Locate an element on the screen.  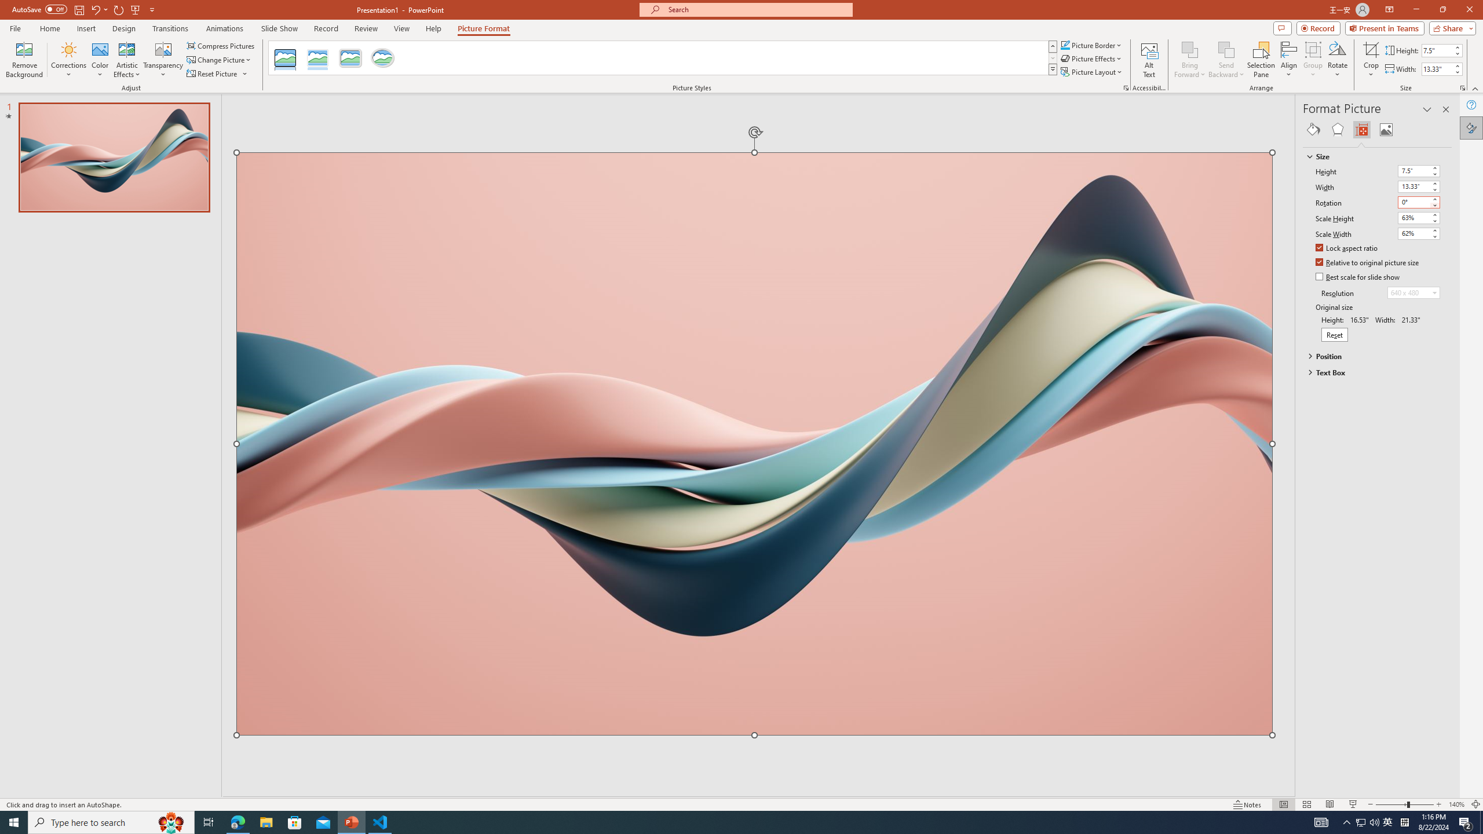
Picture Border is located at coordinates (1091, 45).